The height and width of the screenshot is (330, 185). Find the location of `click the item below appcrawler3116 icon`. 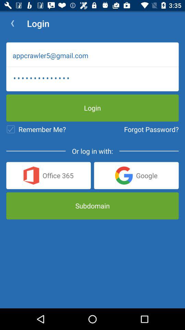

click the item below appcrawler3116 icon is located at coordinates (151, 129).